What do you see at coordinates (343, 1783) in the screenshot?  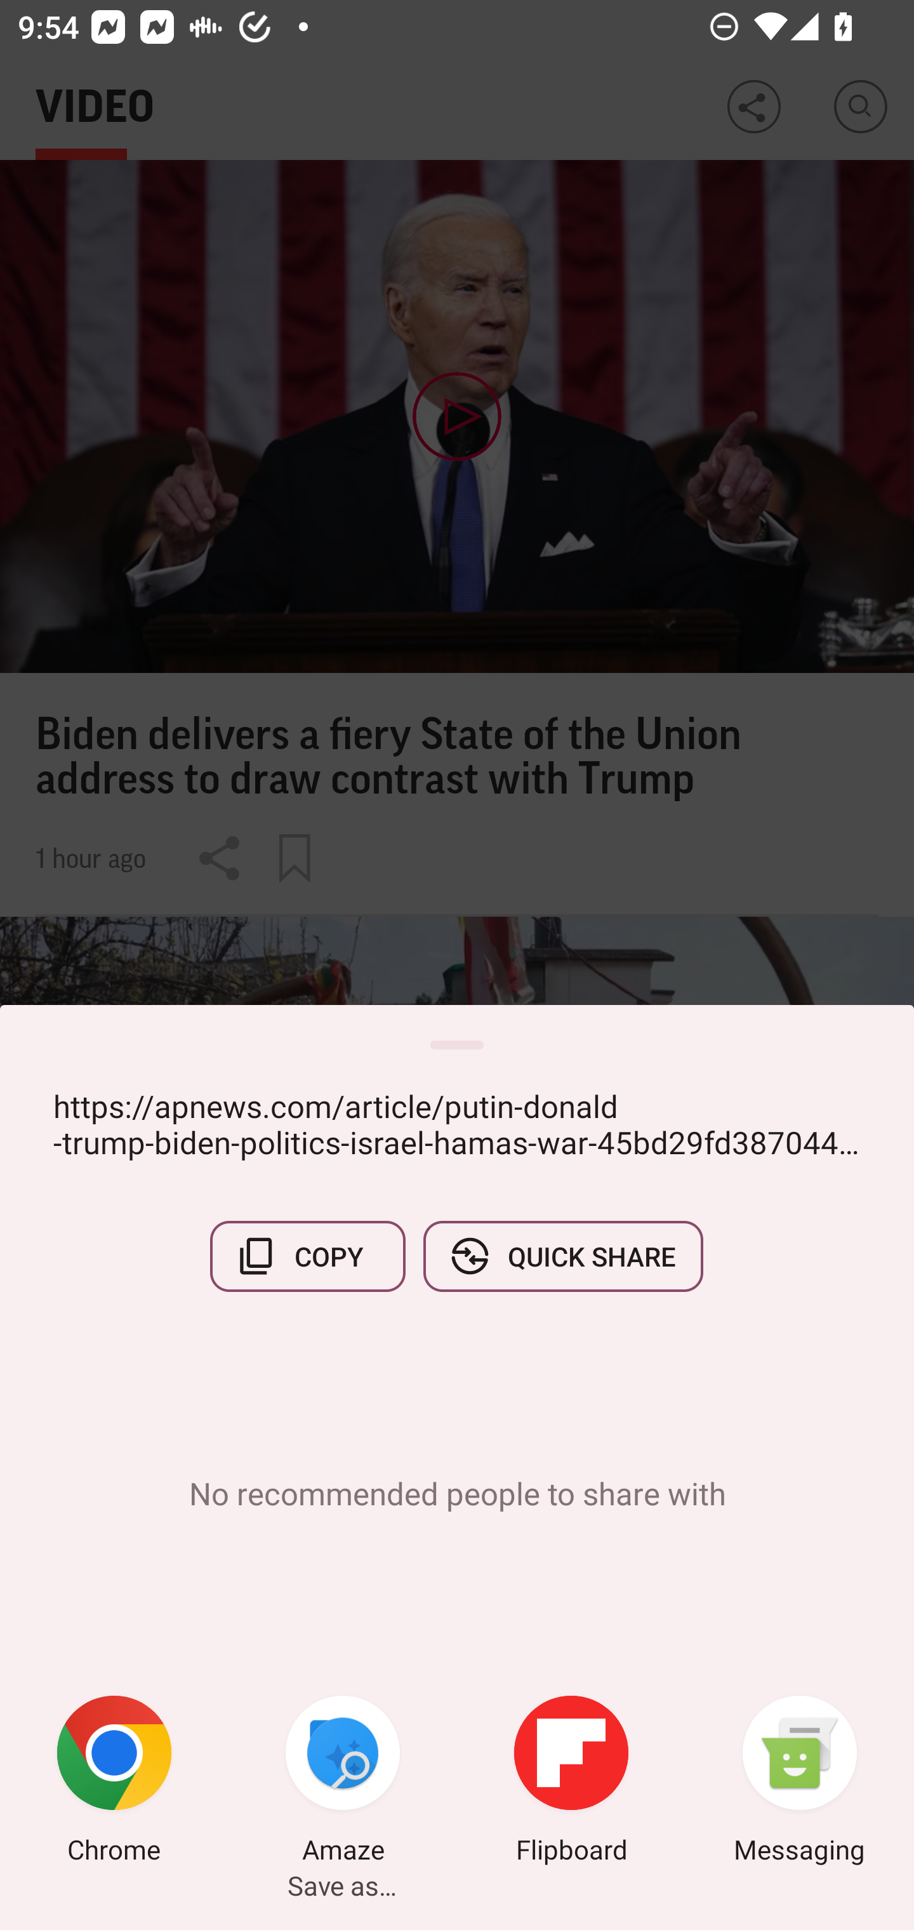 I see `Amaze Save as…` at bounding box center [343, 1783].